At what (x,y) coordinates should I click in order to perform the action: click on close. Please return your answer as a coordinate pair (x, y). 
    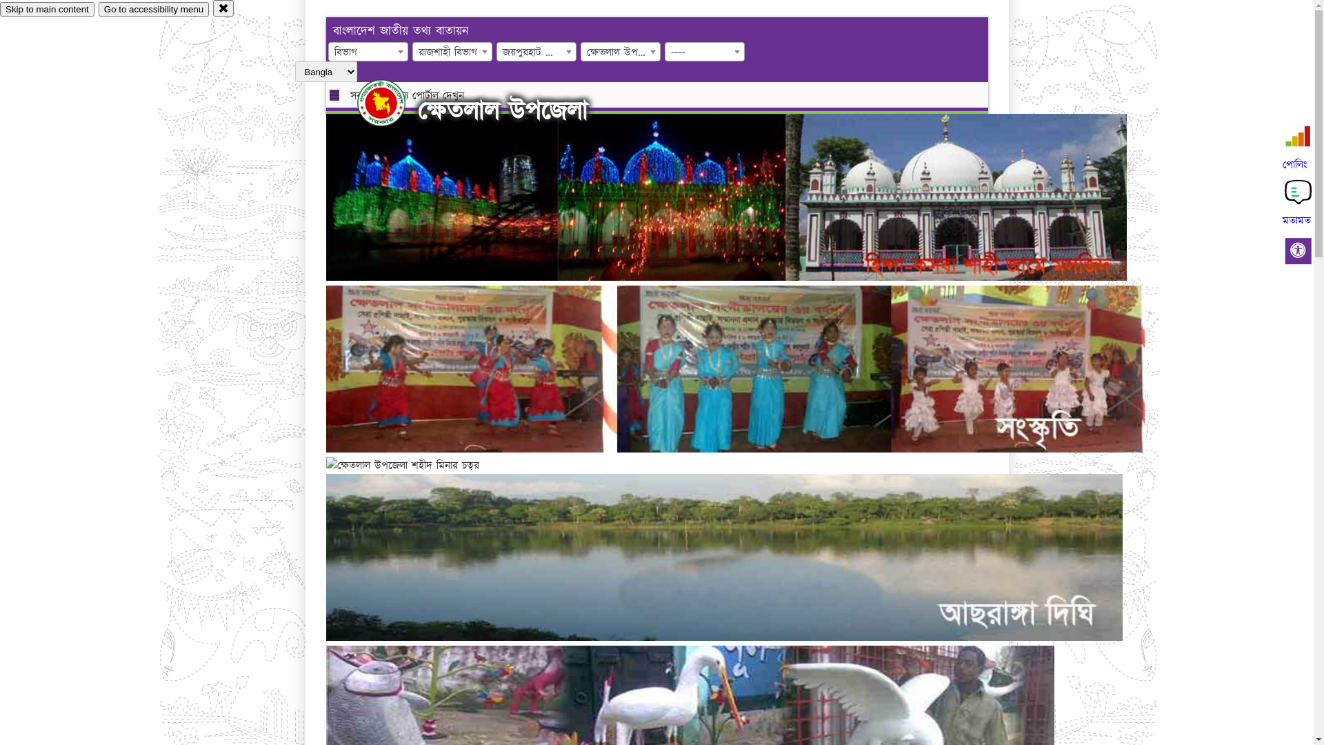
    Looking at the image, I should click on (223, 8).